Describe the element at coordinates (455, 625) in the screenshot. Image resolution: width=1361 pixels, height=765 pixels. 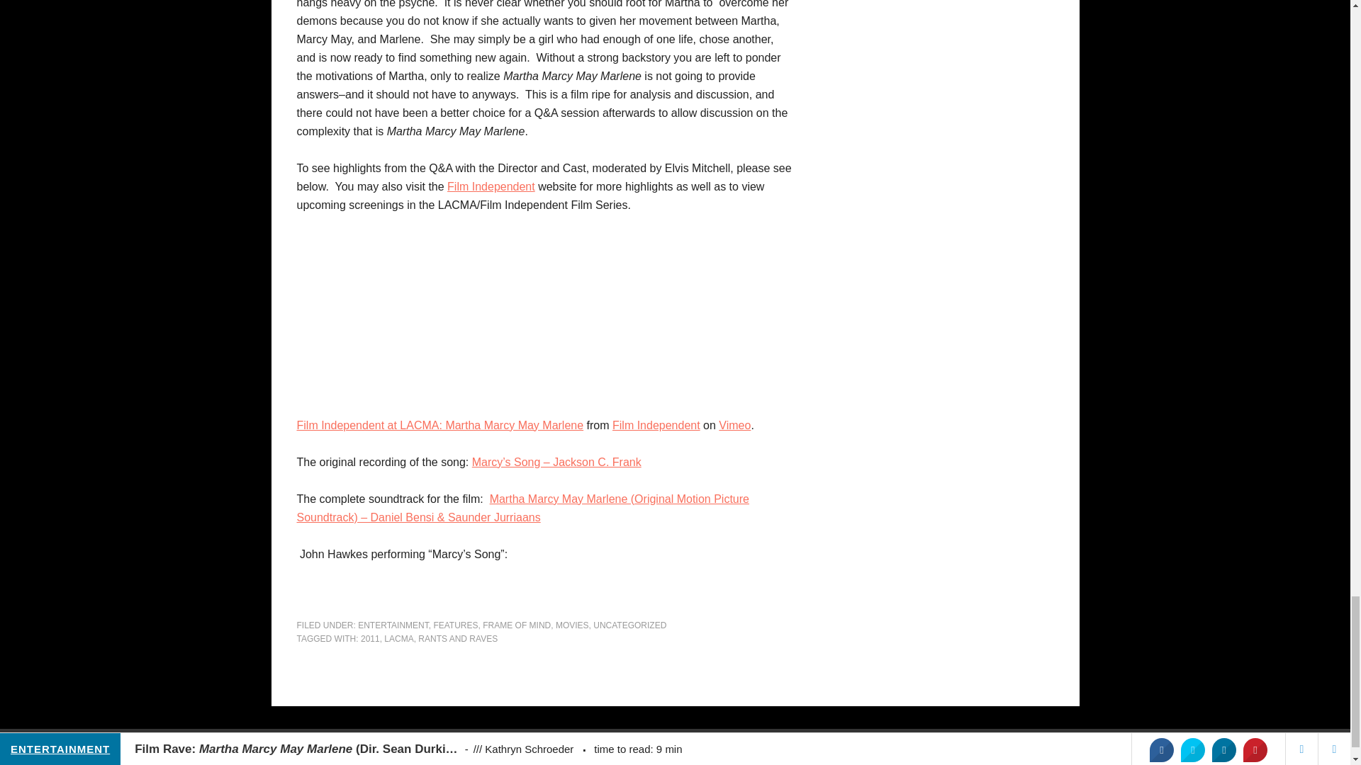
I see `FEATURES` at that location.